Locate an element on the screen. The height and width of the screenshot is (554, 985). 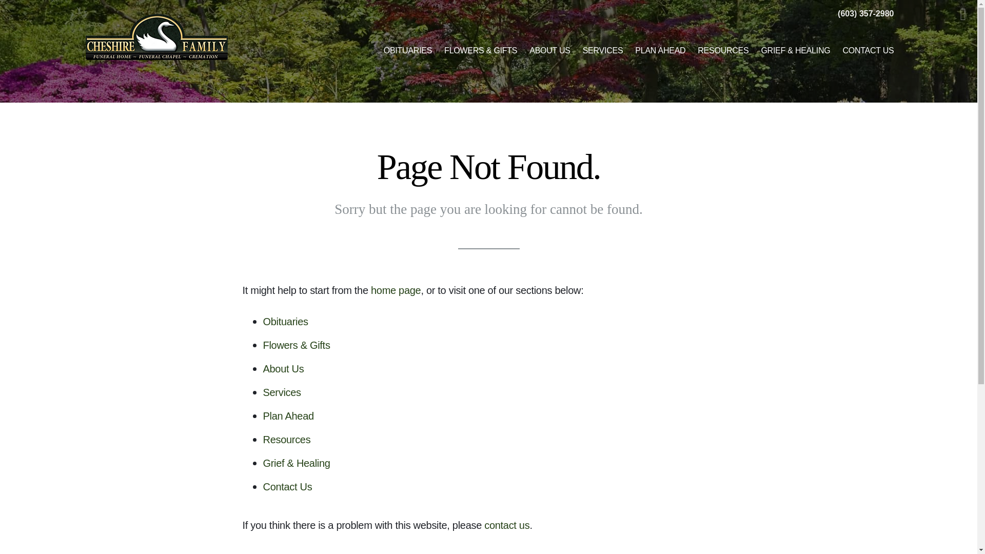
Services is located at coordinates (281, 392).